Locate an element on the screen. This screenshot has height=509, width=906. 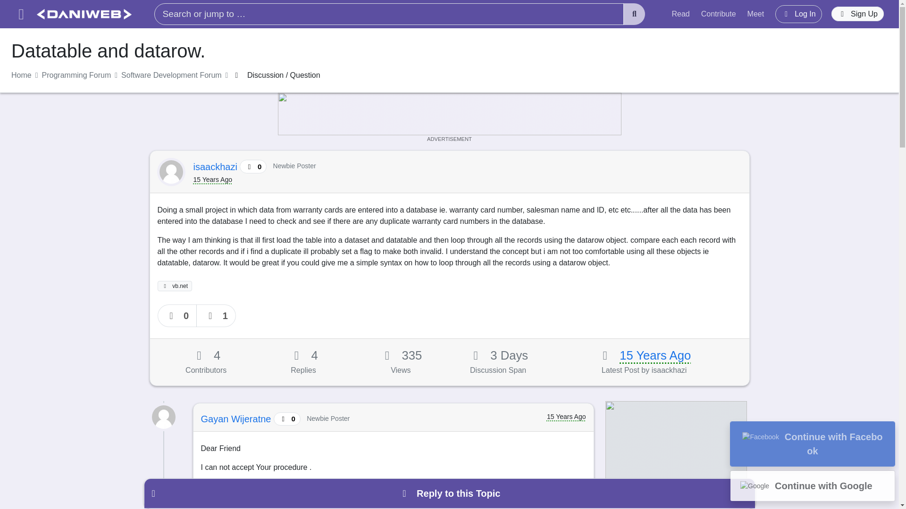
Home is located at coordinates (21, 75).